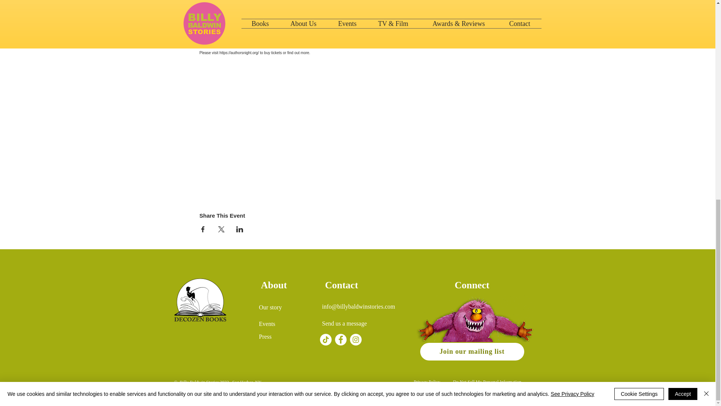  Describe the element at coordinates (267, 324) in the screenshot. I see `Events` at that location.